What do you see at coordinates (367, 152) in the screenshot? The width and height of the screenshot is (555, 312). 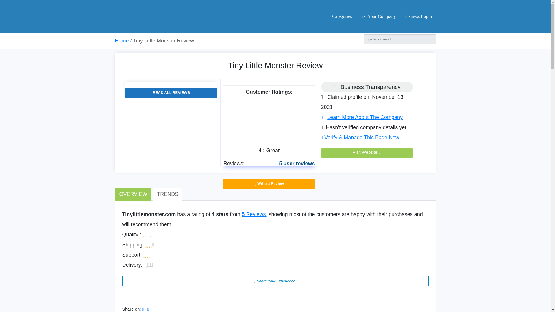 I see `Visit Website` at bounding box center [367, 152].